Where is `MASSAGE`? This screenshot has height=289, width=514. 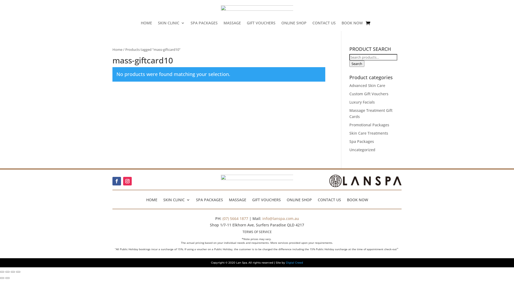 MASSAGE is located at coordinates (232, 24).